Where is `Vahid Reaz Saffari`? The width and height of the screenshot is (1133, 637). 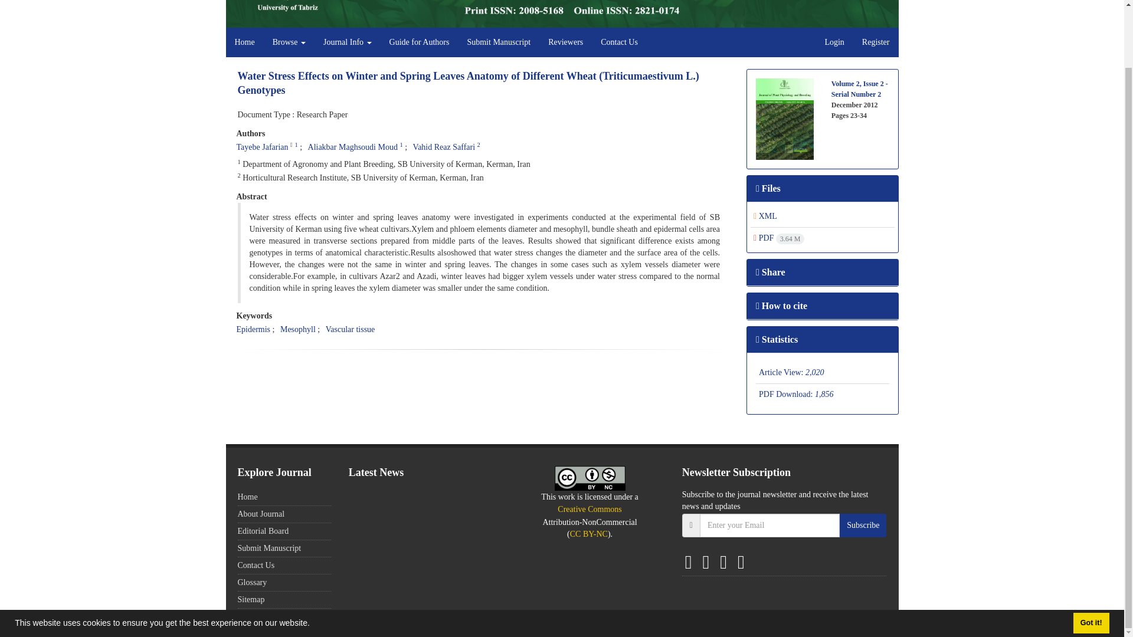 Vahid Reaz Saffari is located at coordinates (444, 147).